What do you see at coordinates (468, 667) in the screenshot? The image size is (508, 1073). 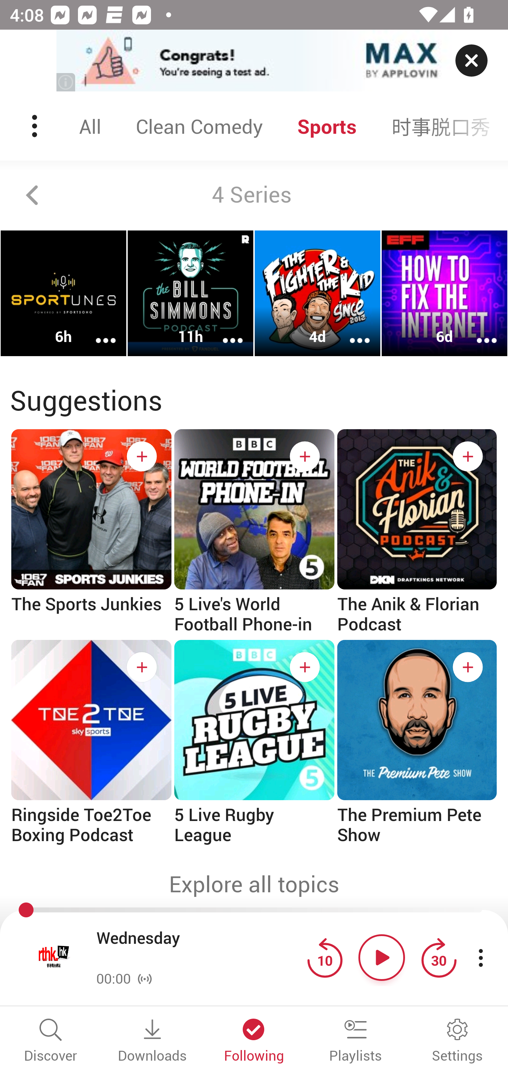 I see `Subscribe button` at bounding box center [468, 667].